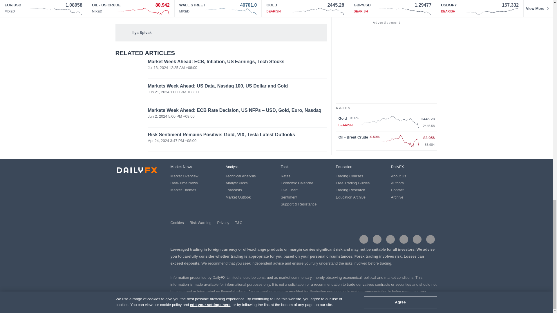 Image resolution: width=557 pixels, height=313 pixels. What do you see at coordinates (289, 190) in the screenshot?
I see `Live Chart` at bounding box center [289, 190].